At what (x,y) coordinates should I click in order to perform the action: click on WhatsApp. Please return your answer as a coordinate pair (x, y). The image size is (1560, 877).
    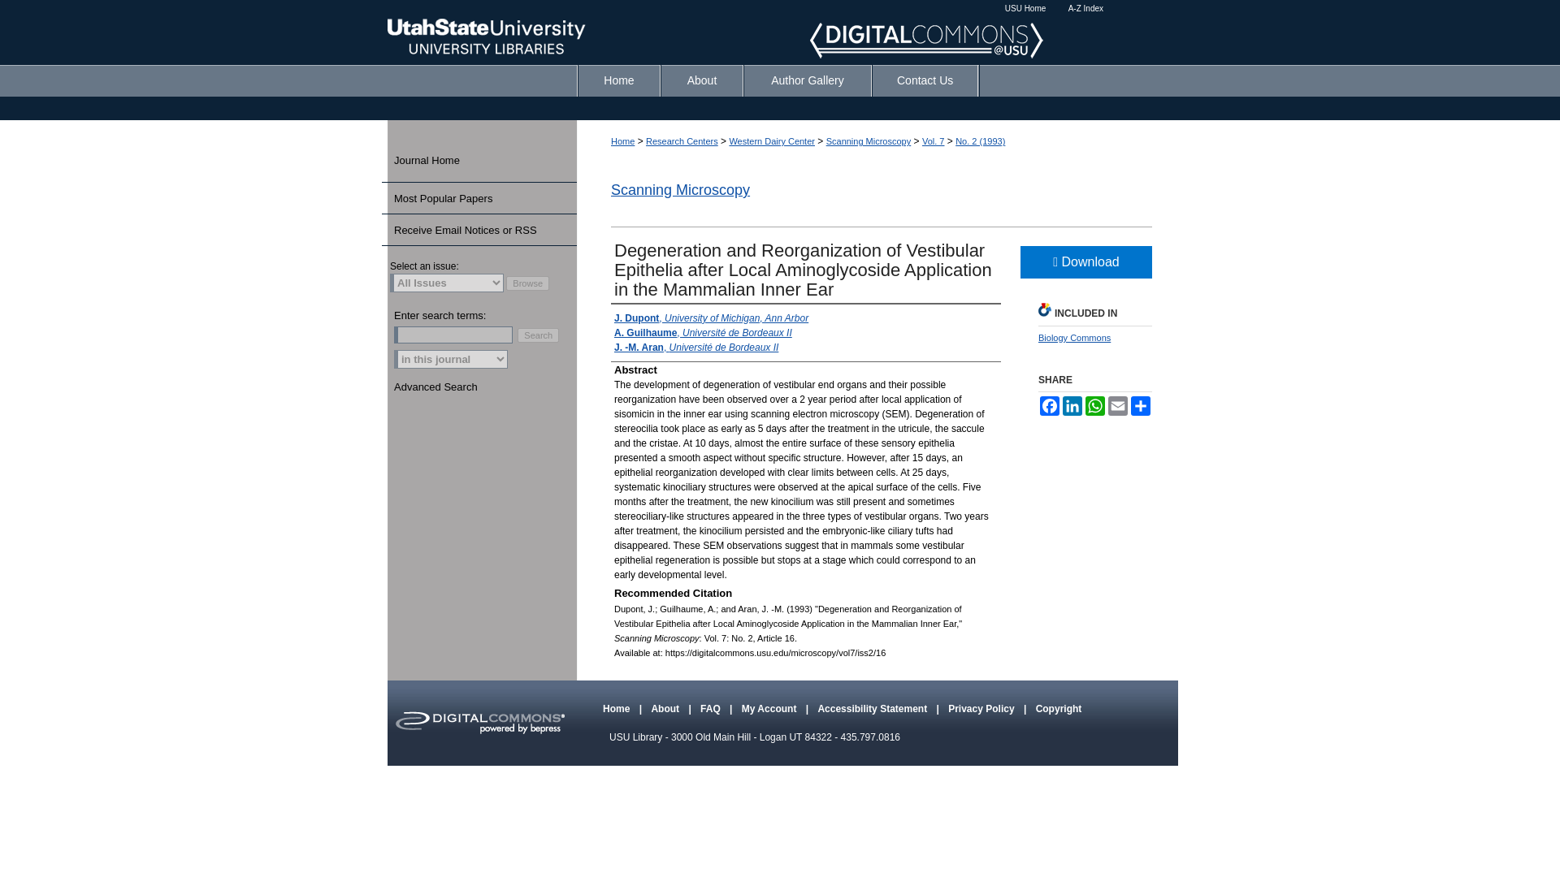
    Looking at the image, I should click on (1095, 406).